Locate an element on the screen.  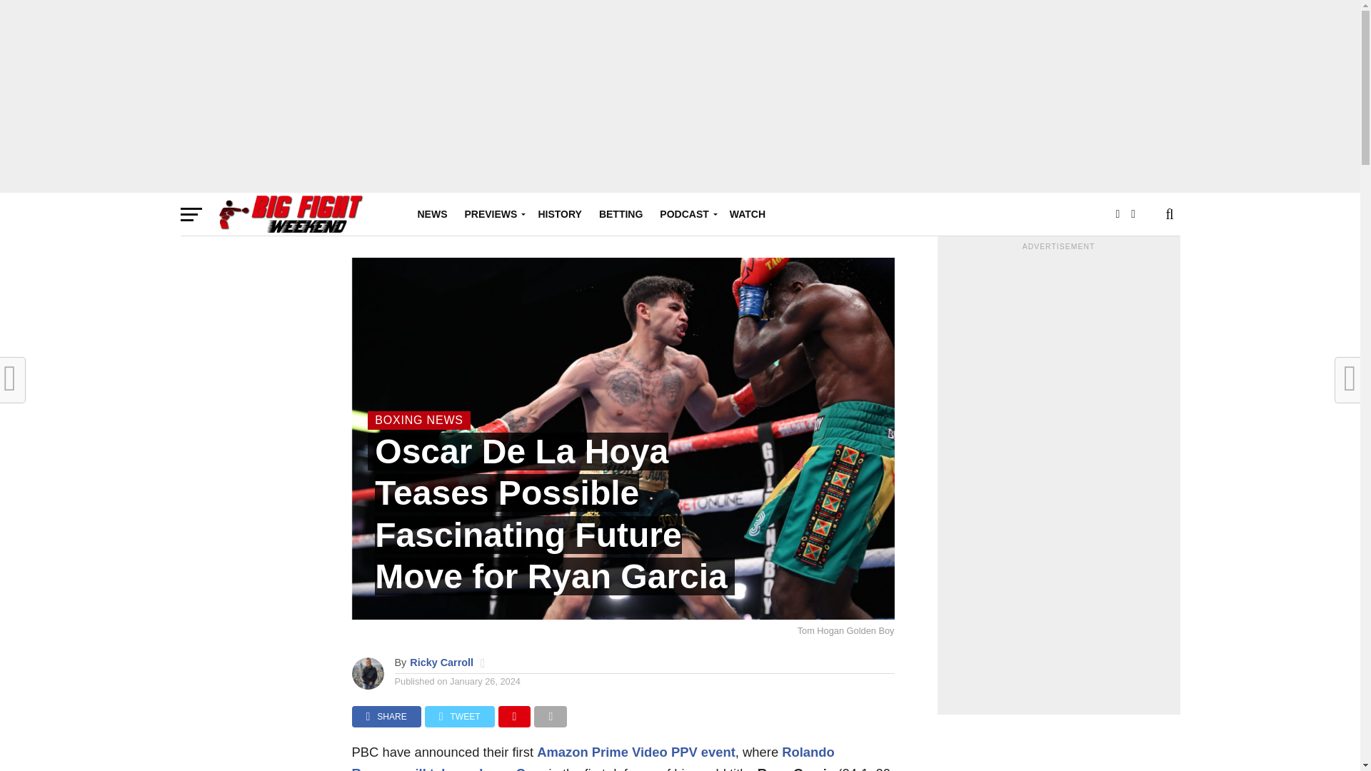
NEWS is located at coordinates (431, 214).